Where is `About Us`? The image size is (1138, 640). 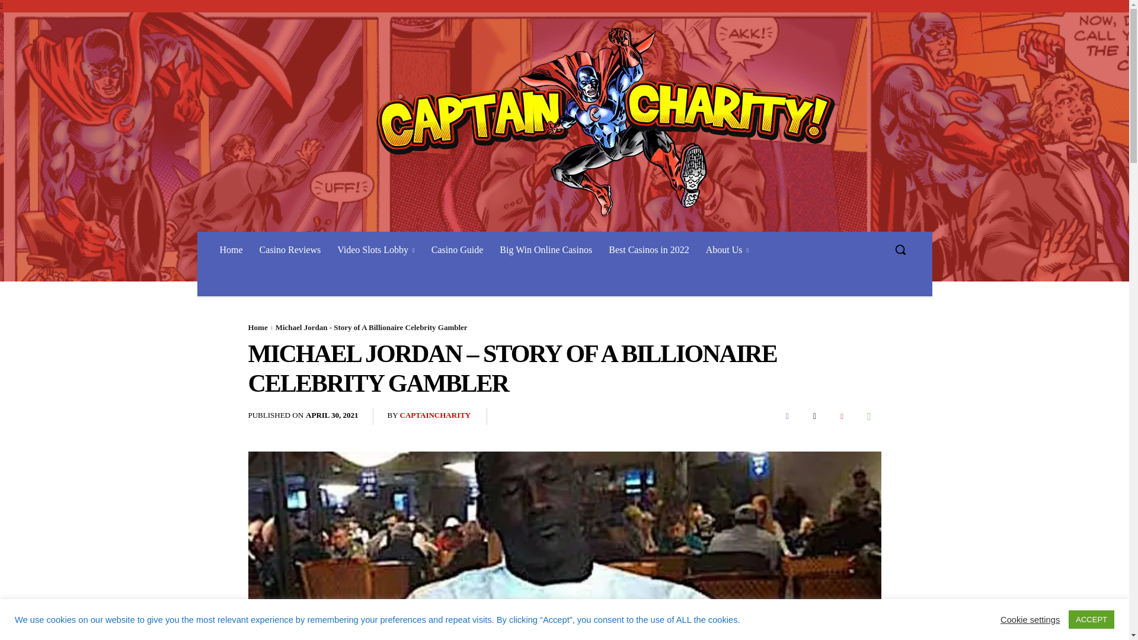 About Us is located at coordinates (727, 249).